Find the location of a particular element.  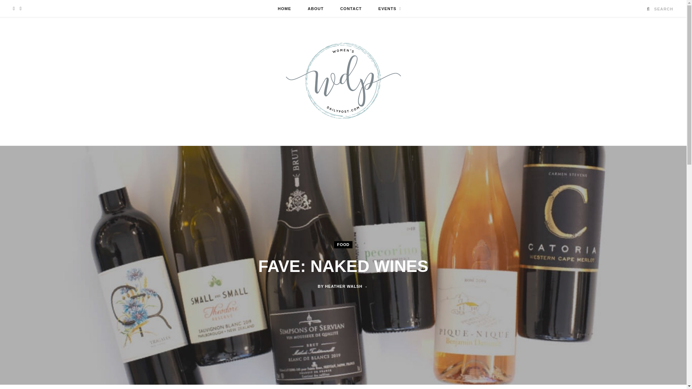

HOME is located at coordinates (285, 9).